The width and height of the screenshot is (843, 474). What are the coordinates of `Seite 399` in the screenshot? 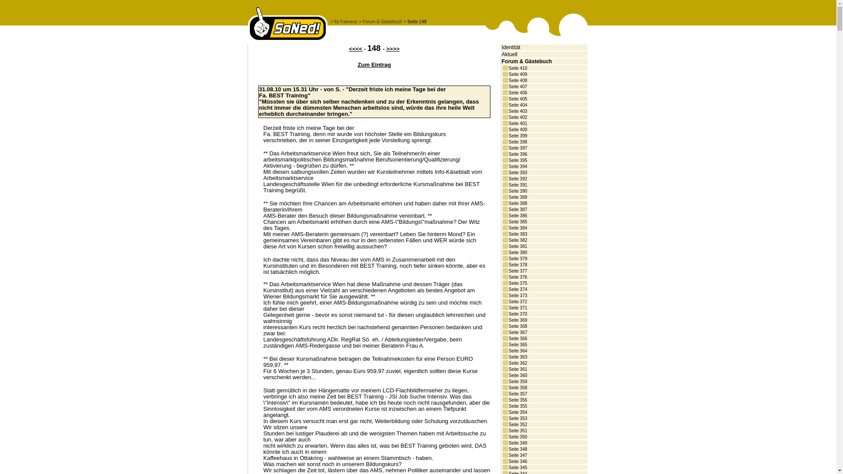 It's located at (517, 136).